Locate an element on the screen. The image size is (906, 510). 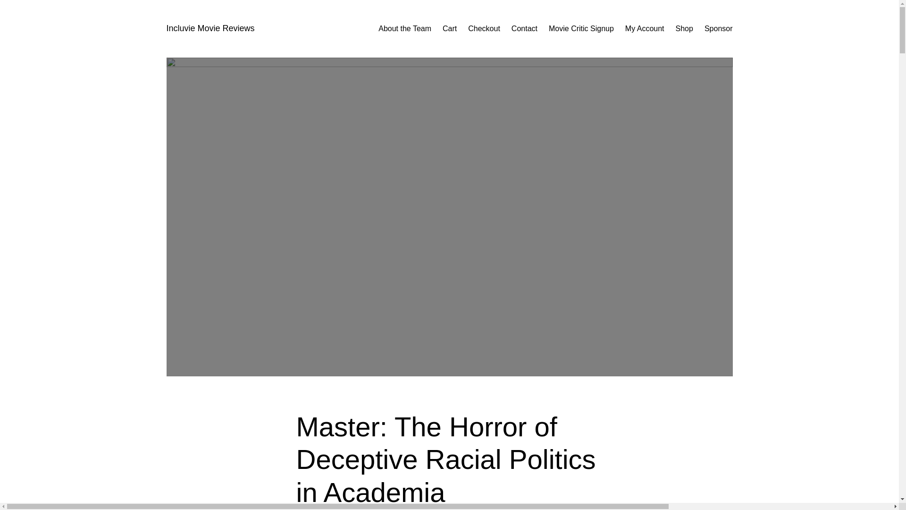
About the Team is located at coordinates (405, 28).